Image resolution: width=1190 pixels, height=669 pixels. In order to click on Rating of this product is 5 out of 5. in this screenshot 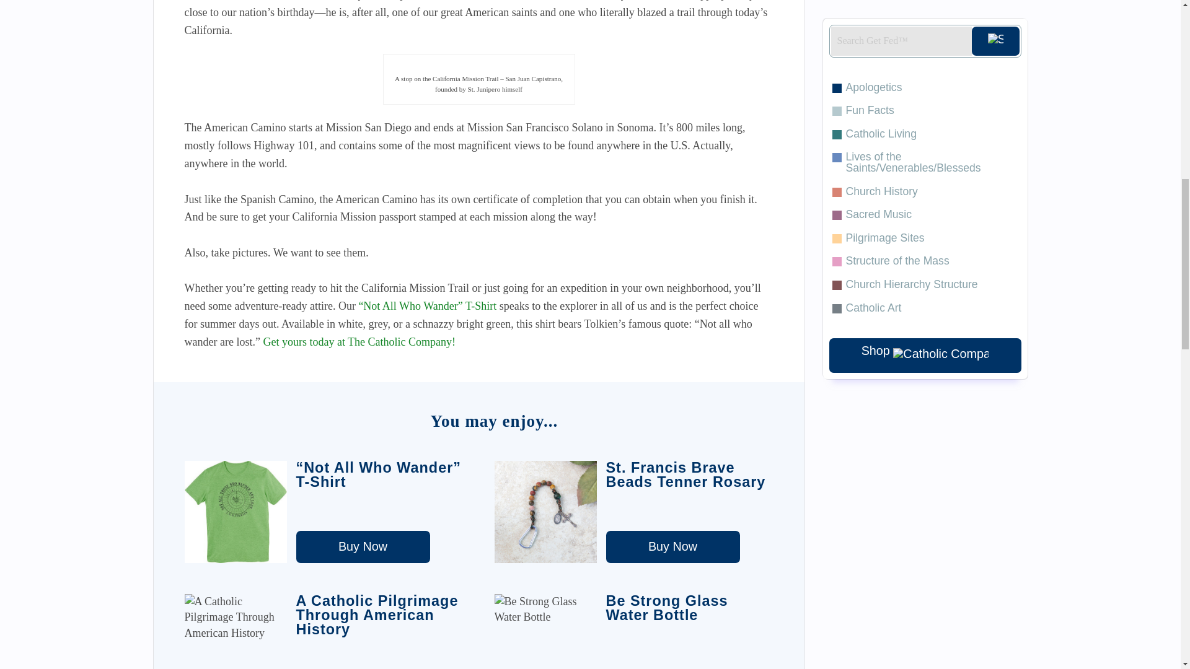, I will do `click(689, 505)`.